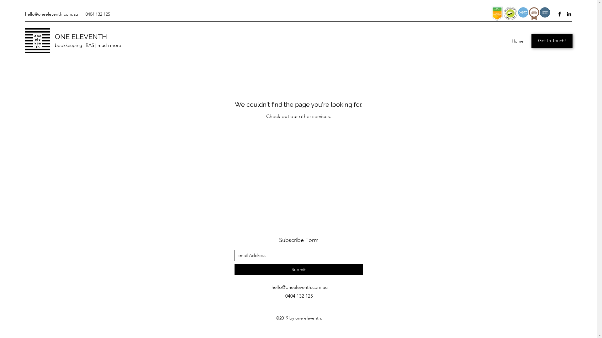  What do you see at coordinates (552, 41) in the screenshot?
I see `Get In Touch!` at bounding box center [552, 41].